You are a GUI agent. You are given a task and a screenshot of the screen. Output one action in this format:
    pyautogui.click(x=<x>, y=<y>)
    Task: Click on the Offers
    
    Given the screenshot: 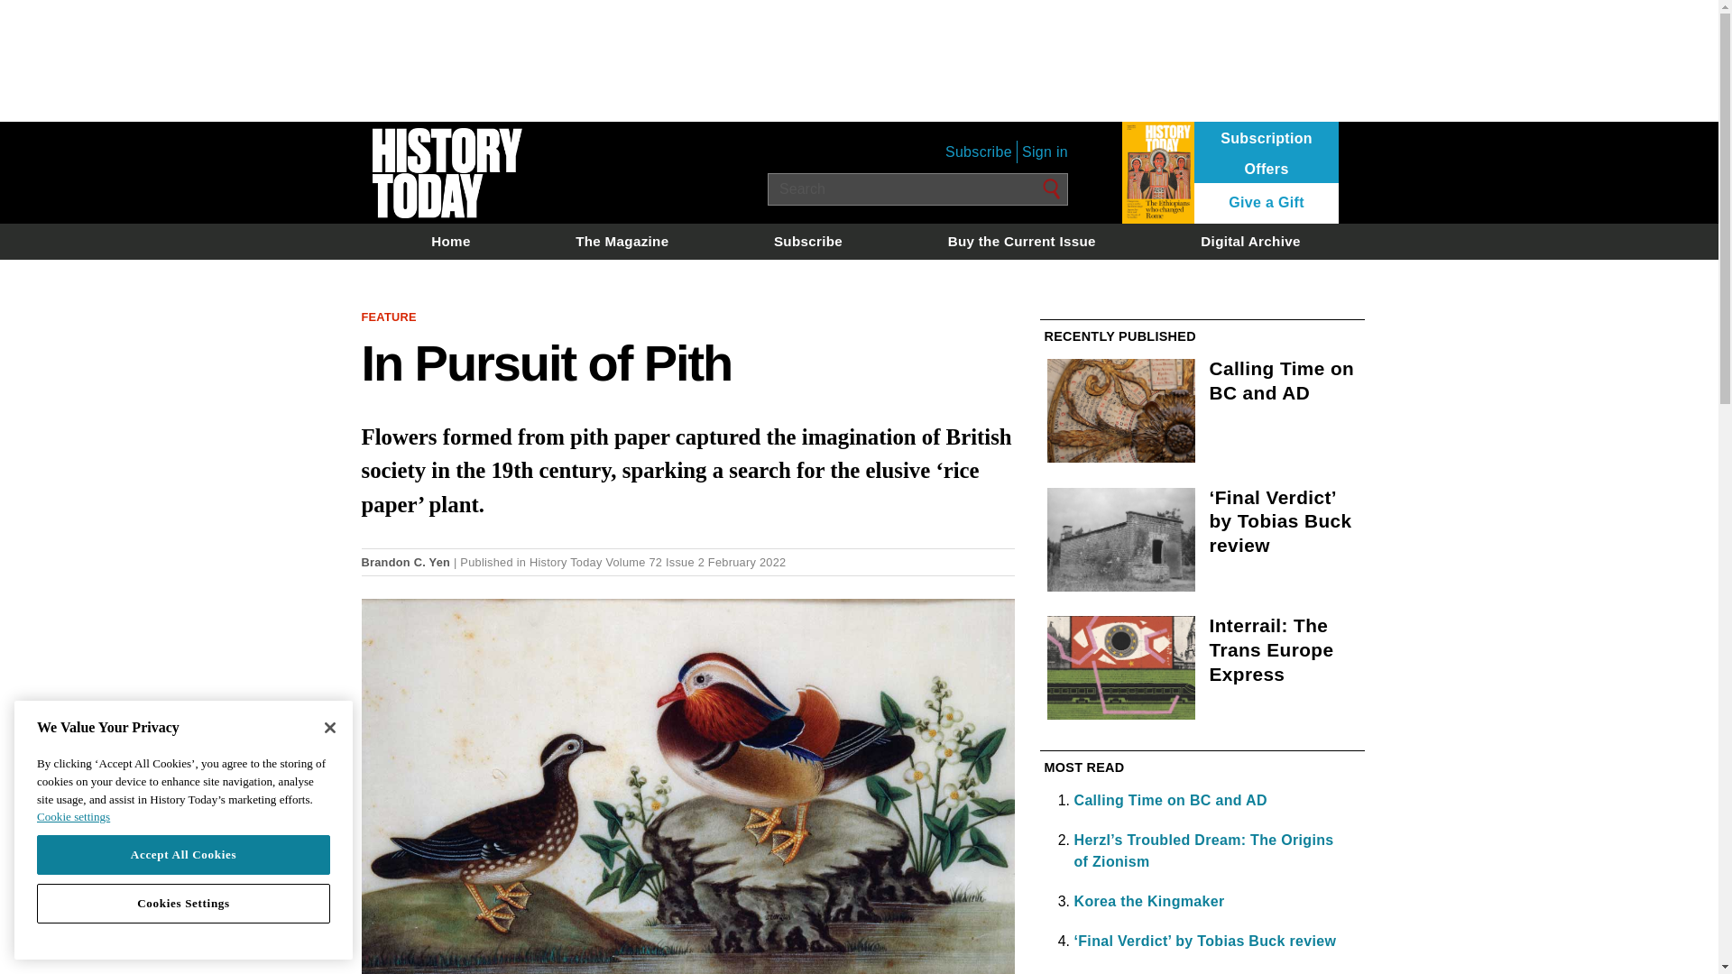 What is the action you would take?
    pyautogui.click(x=1267, y=170)
    